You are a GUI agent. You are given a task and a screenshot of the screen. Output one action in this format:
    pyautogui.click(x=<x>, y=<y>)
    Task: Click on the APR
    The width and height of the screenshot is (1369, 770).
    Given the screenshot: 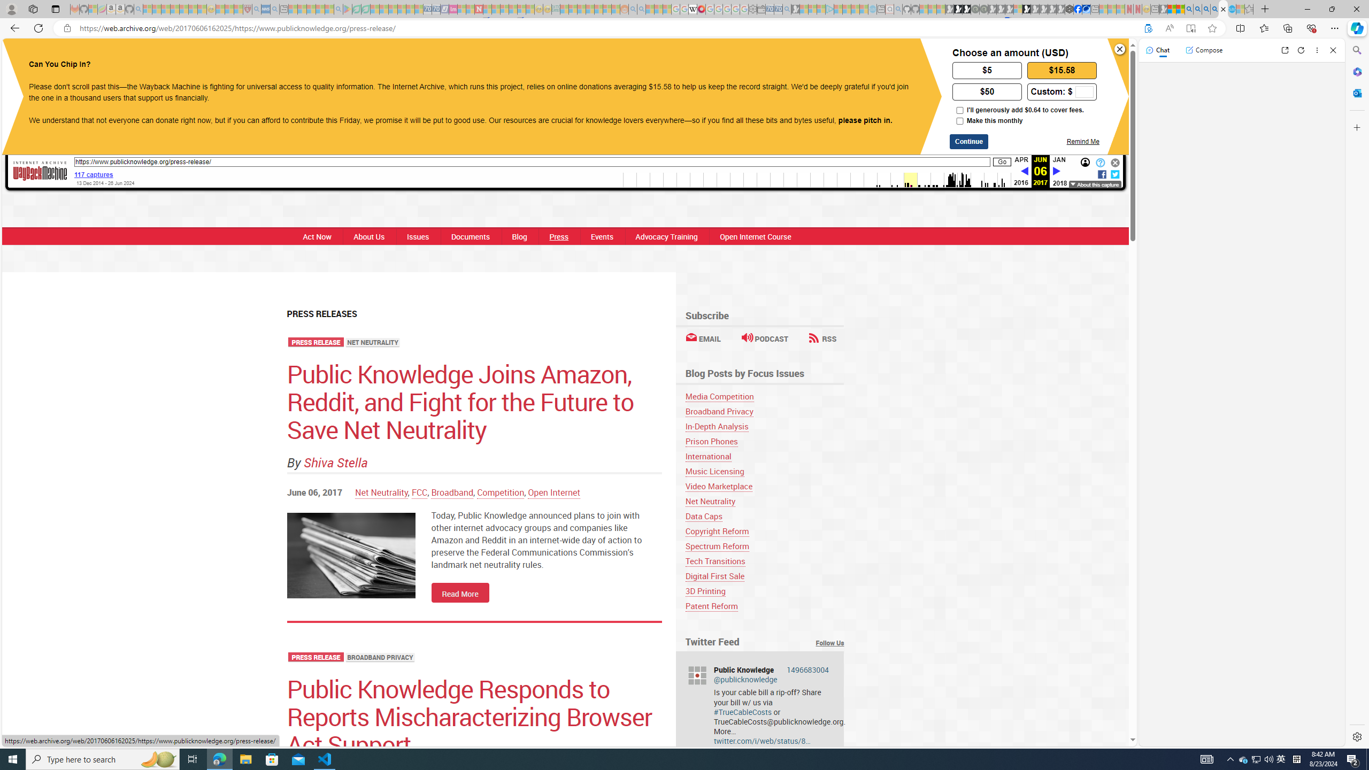 What is the action you would take?
    pyautogui.click(x=1021, y=159)
    